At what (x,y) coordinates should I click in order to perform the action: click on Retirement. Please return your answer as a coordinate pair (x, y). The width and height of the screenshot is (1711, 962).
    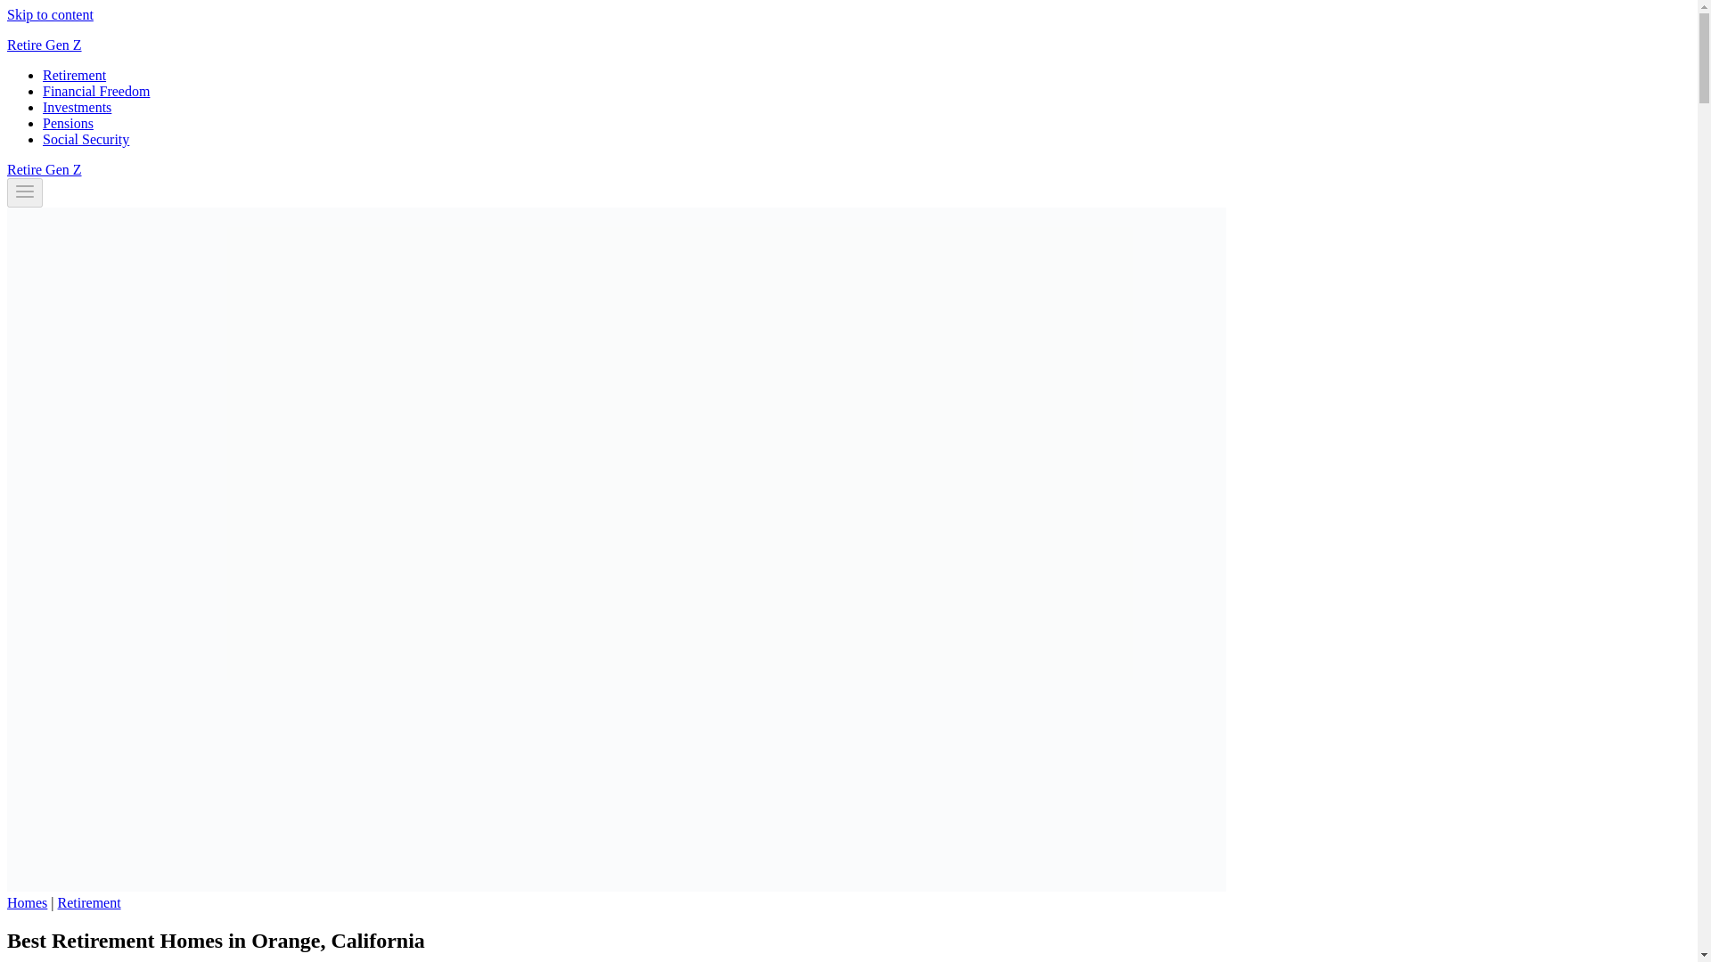
    Looking at the image, I should click on (89, 902).